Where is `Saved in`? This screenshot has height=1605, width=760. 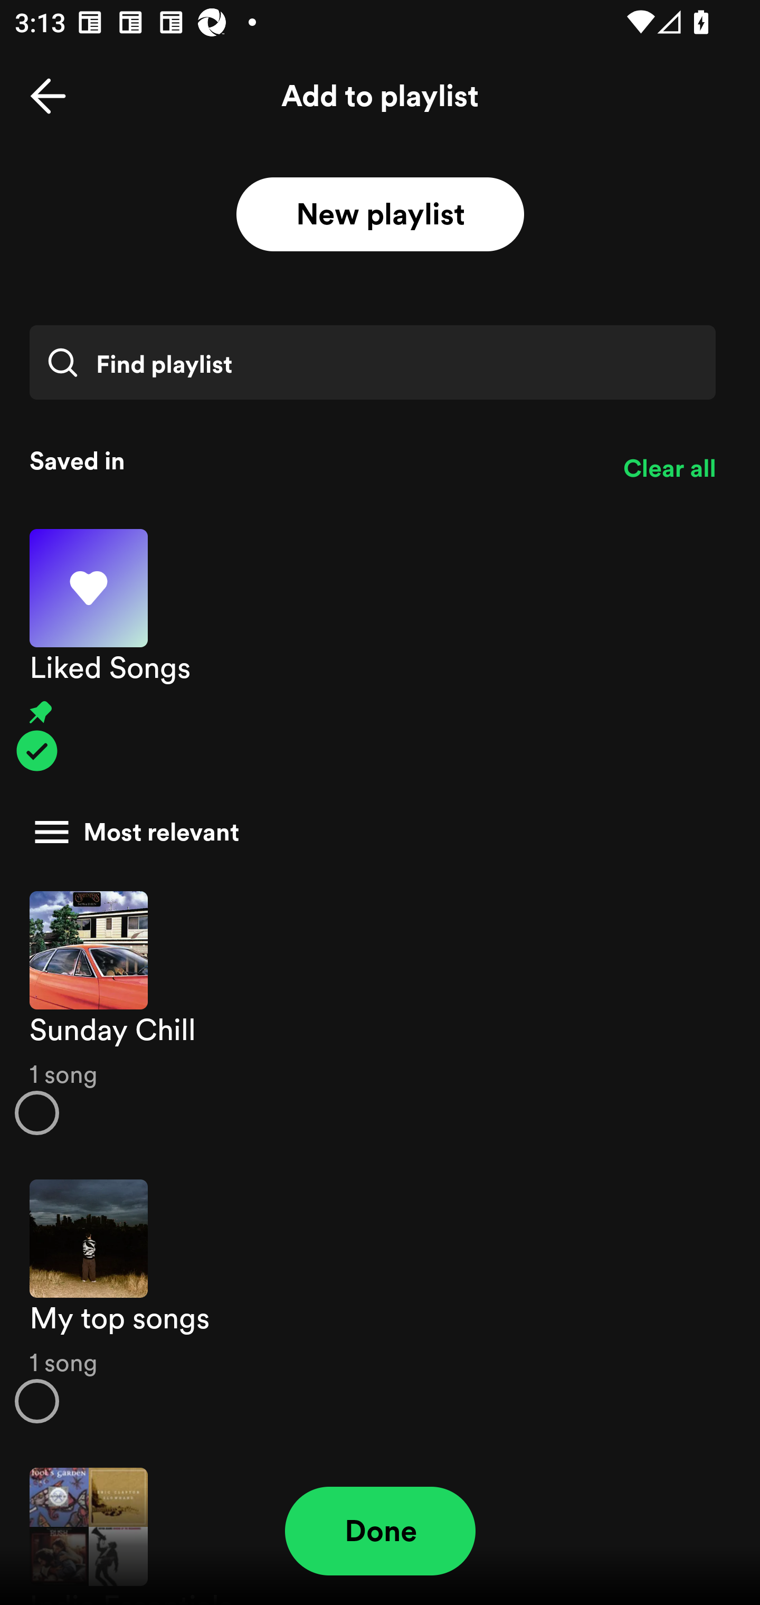 Saved in is located at coordinates (311, 460).